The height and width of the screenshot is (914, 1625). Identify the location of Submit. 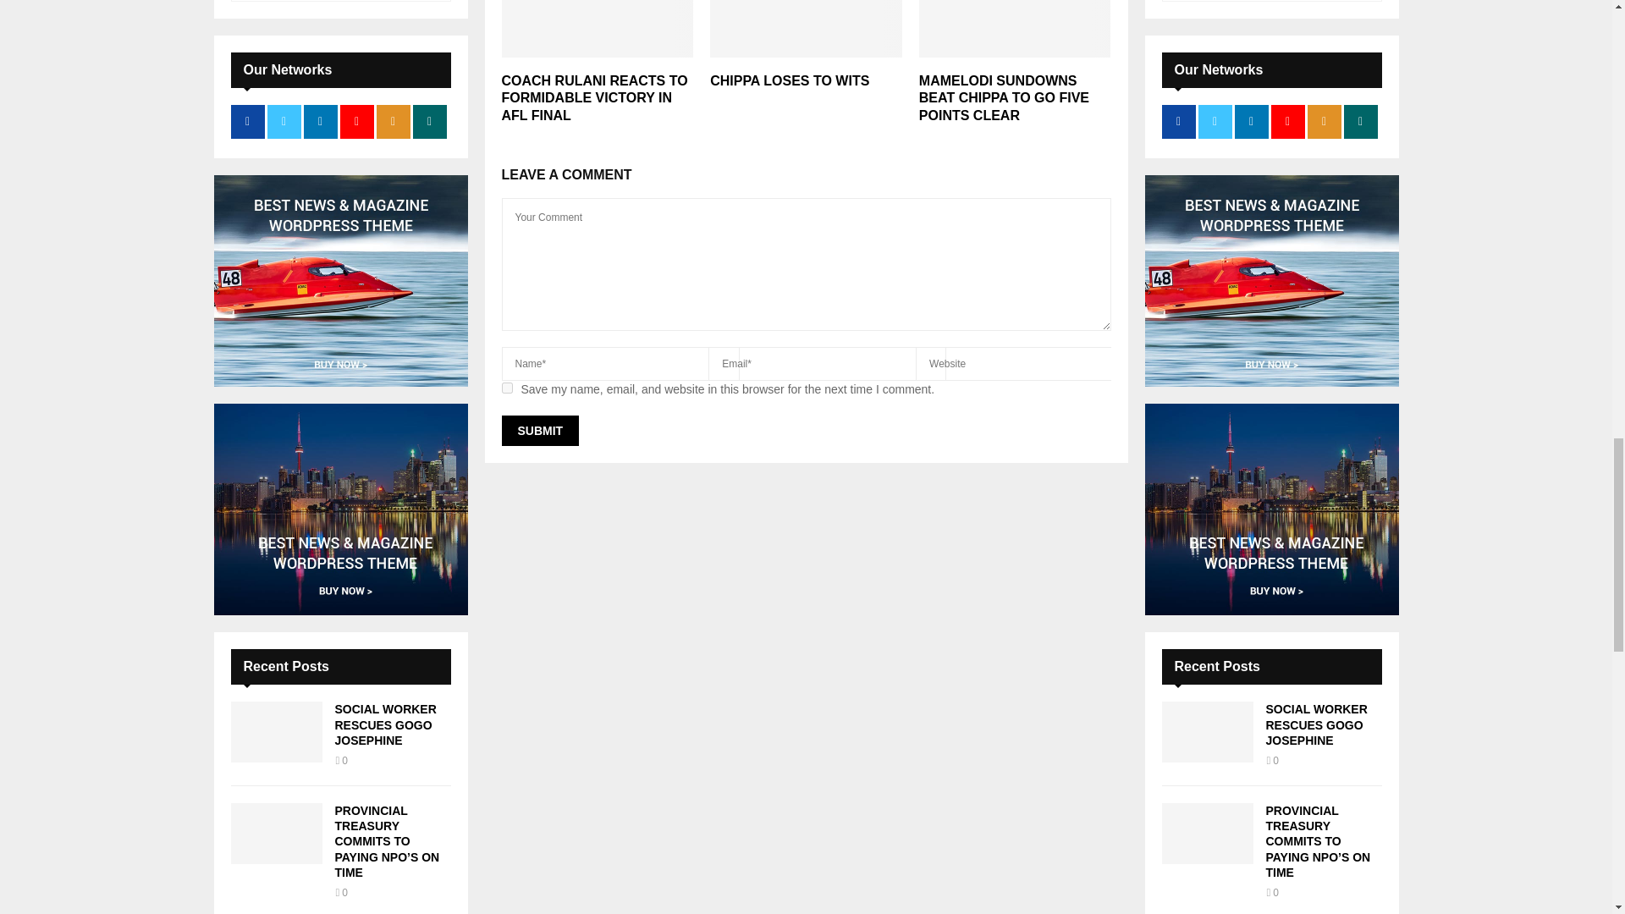
(539, 431).